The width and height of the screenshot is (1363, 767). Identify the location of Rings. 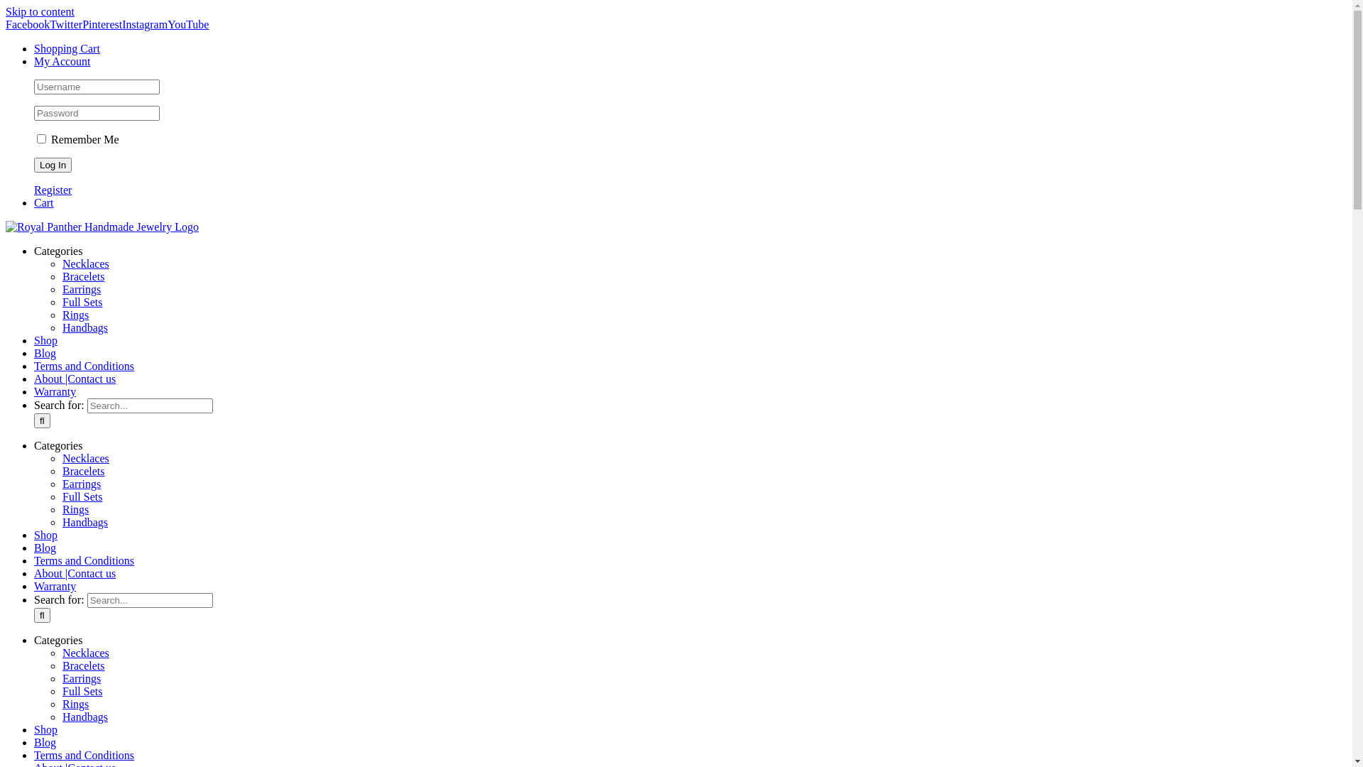
(75, 355).